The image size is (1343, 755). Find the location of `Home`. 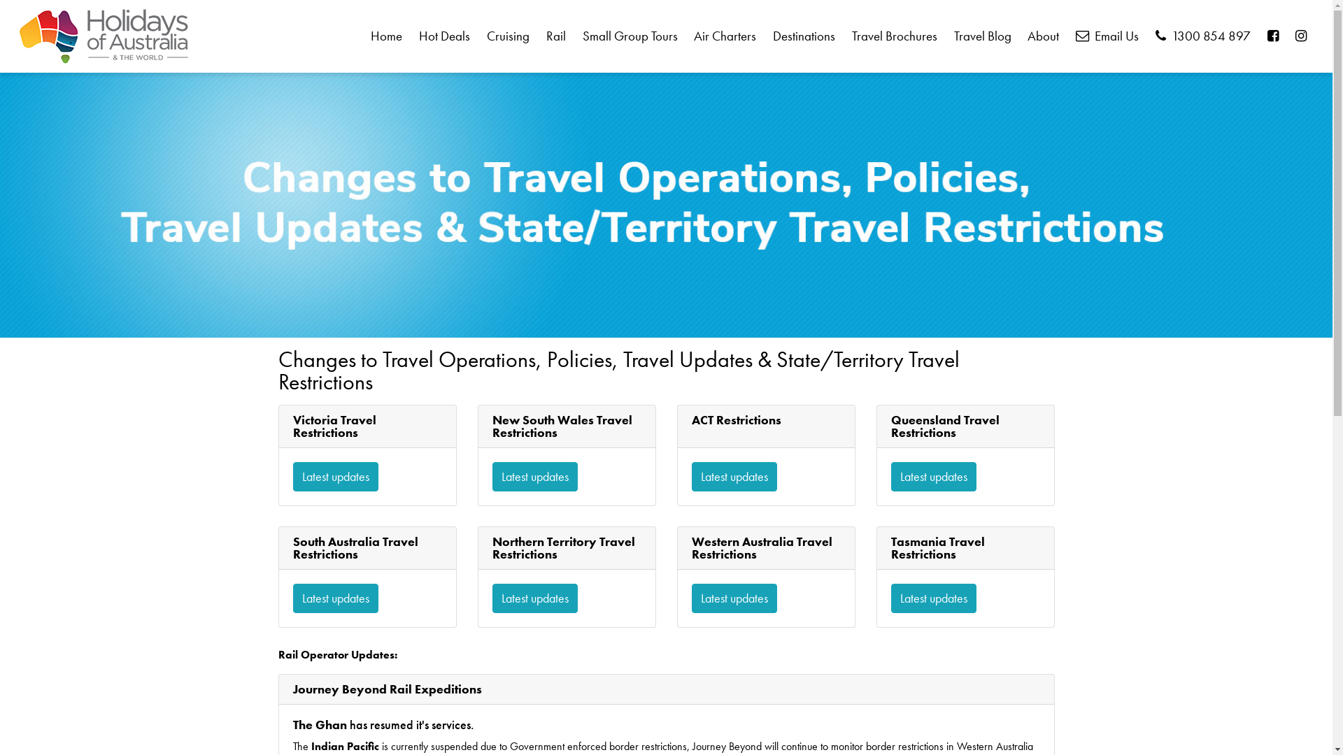

Home is located at coordinates (387, 36).